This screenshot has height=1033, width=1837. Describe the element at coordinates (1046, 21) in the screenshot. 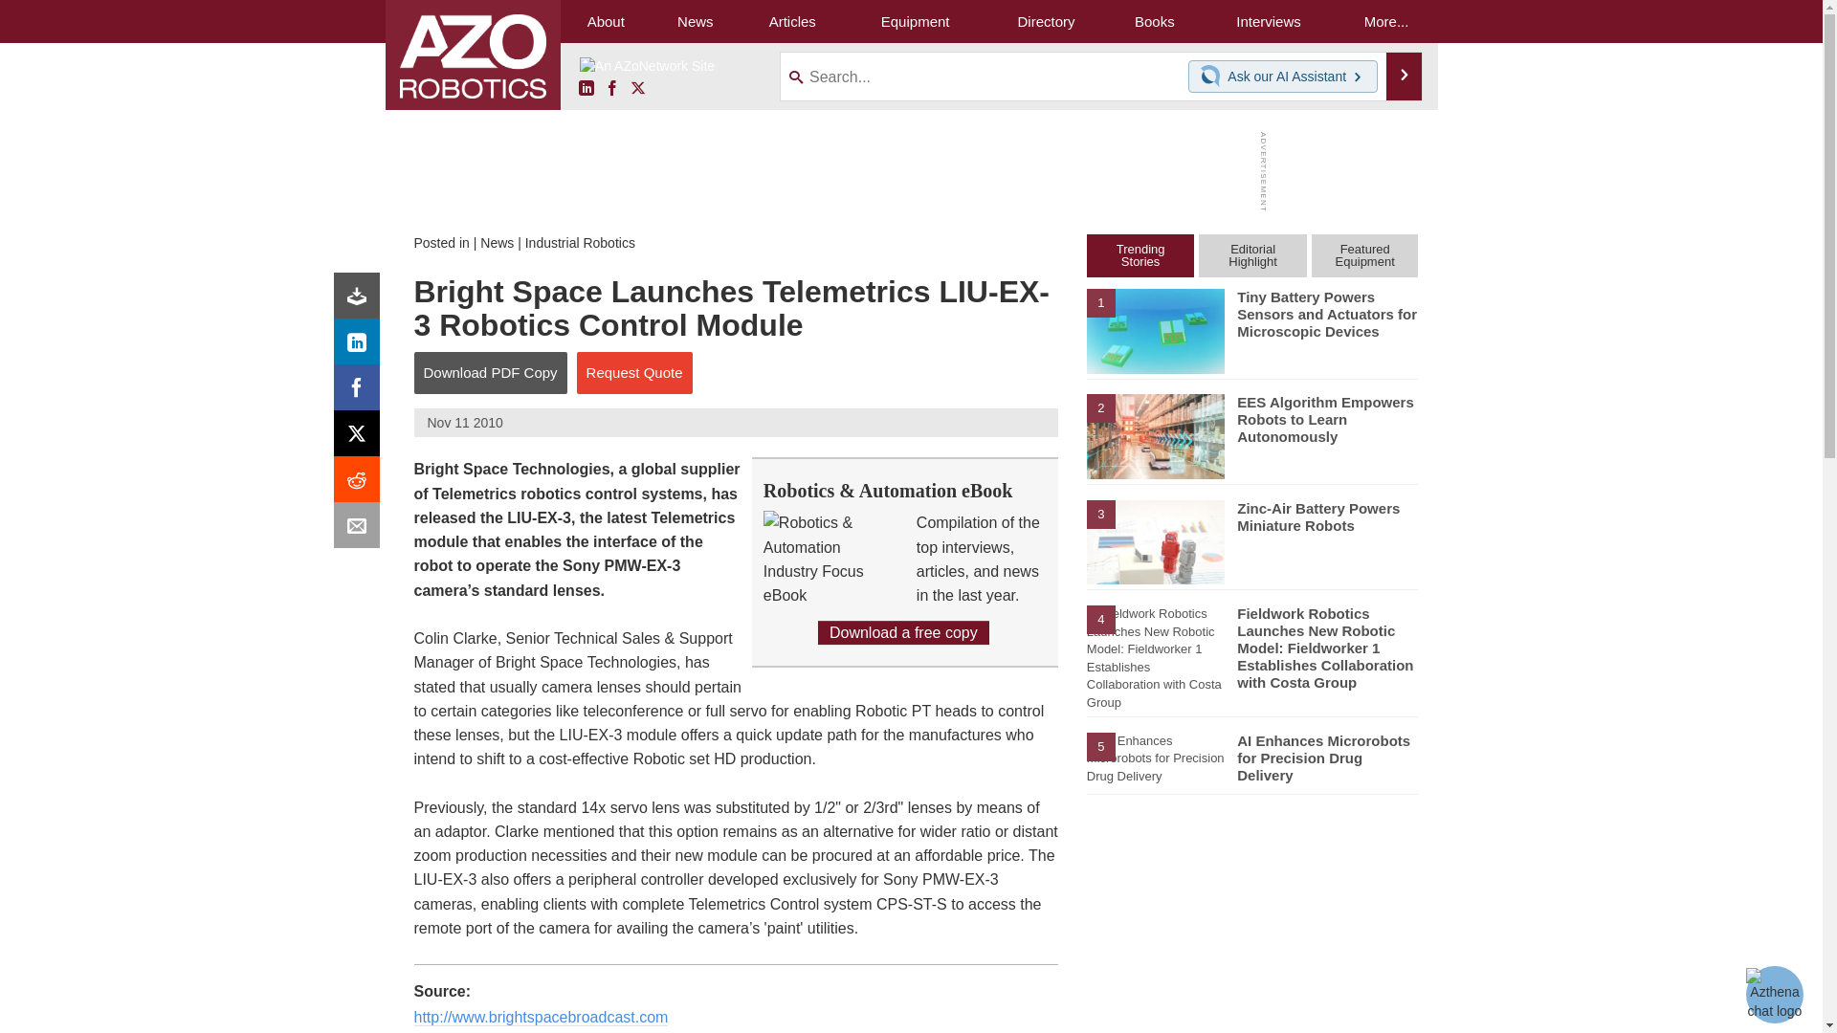

I see `Directory` at that location.